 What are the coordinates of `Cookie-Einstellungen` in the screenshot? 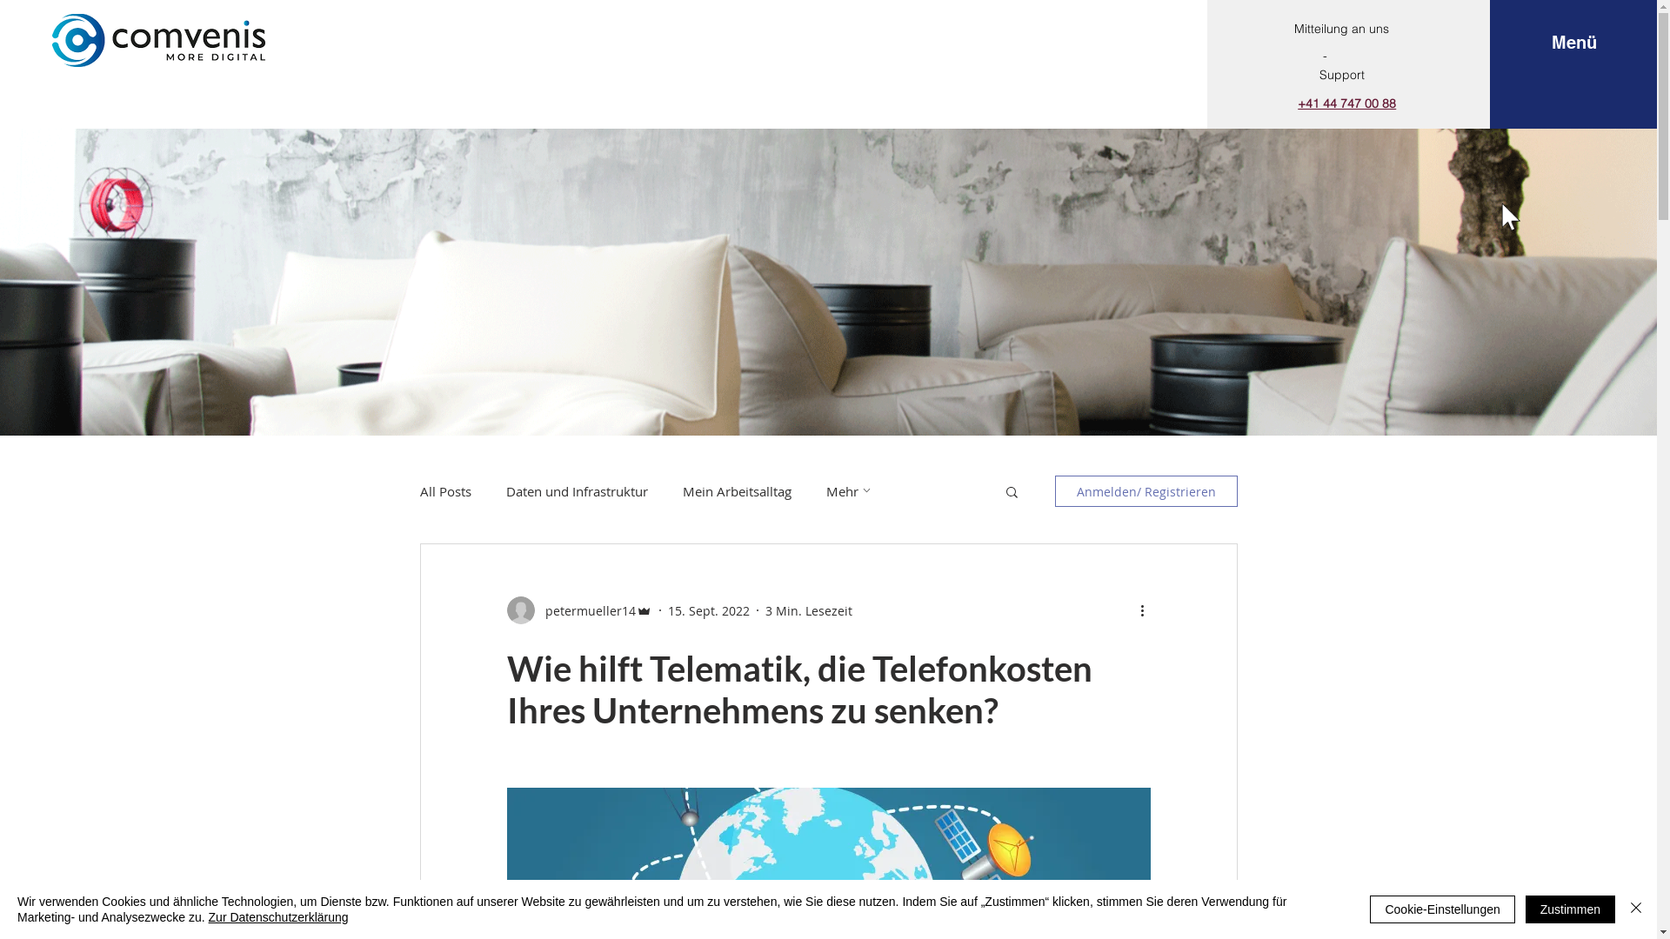 It's located at (1442, 909).